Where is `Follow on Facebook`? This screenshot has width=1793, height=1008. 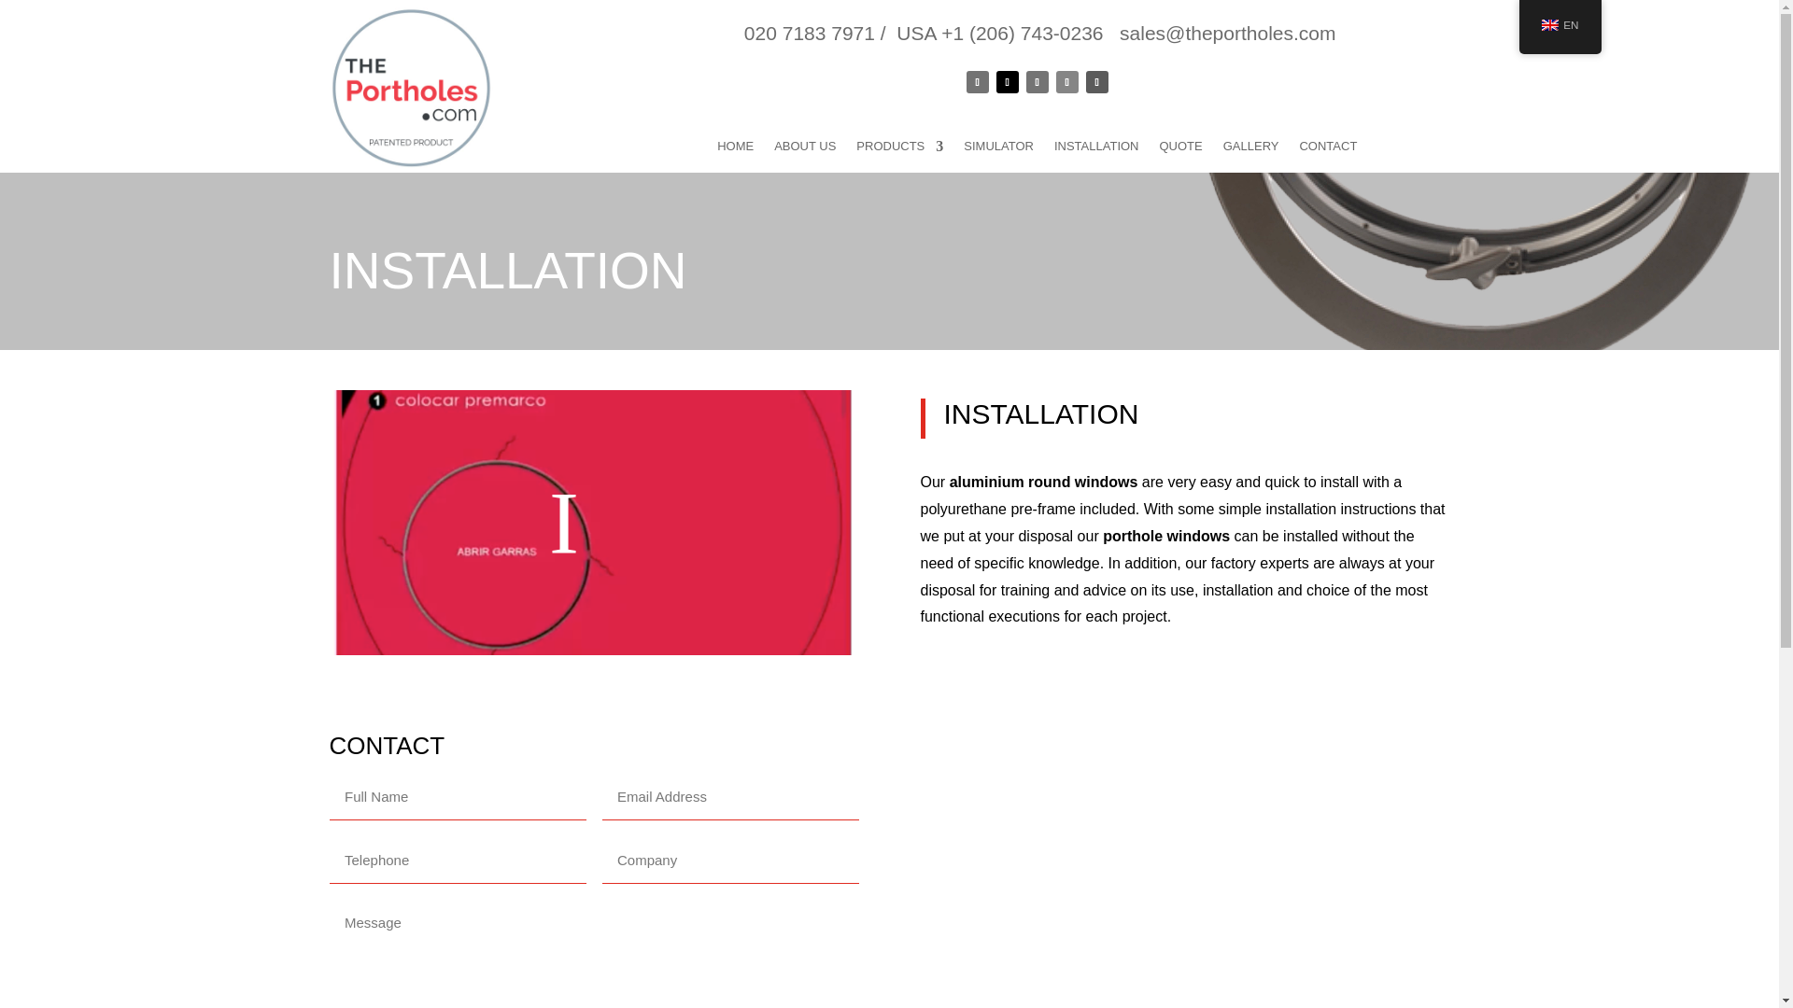
Follow on Facebook is located at coordinates (977, 82).